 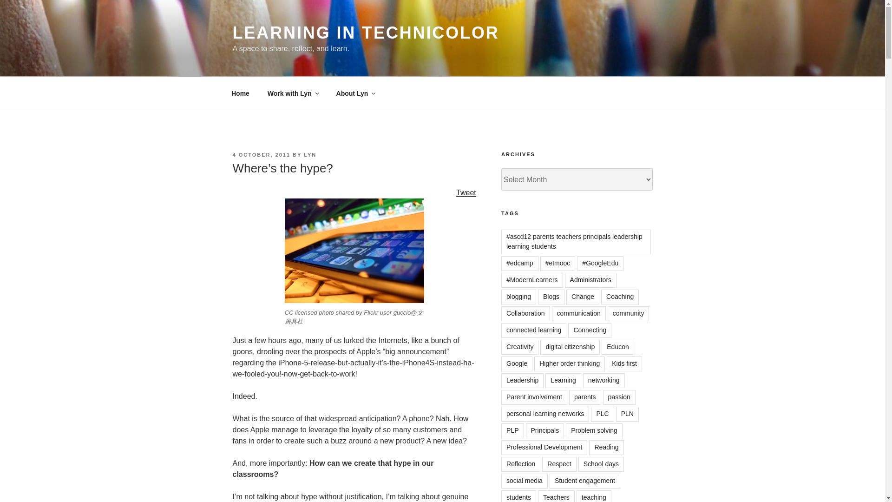 What do you see at coordinates (293, 93) in the screenshot?
I see `Work with Lyn` at bounding box center [293, 93].